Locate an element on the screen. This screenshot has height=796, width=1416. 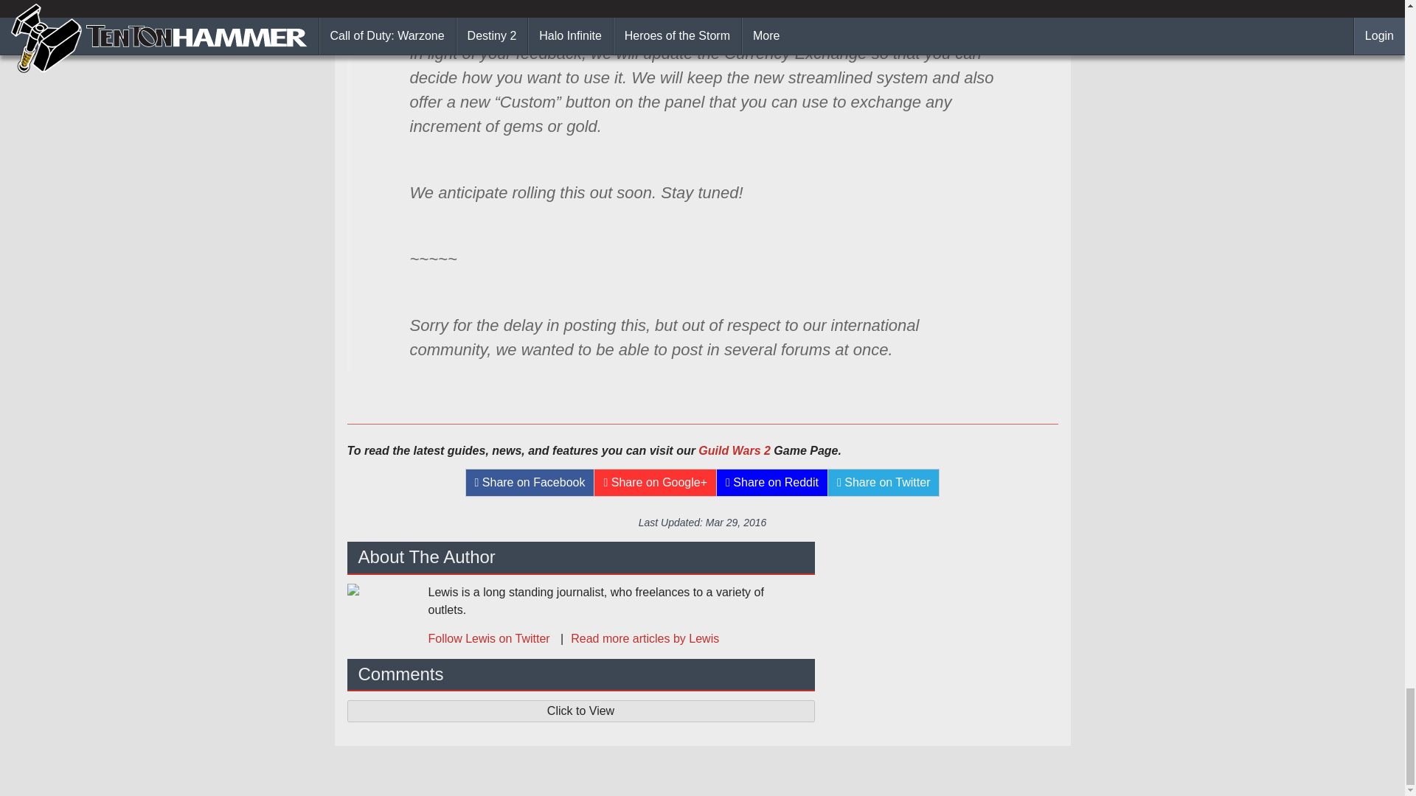
Share on Reddit is located at coordinates (772, 482).